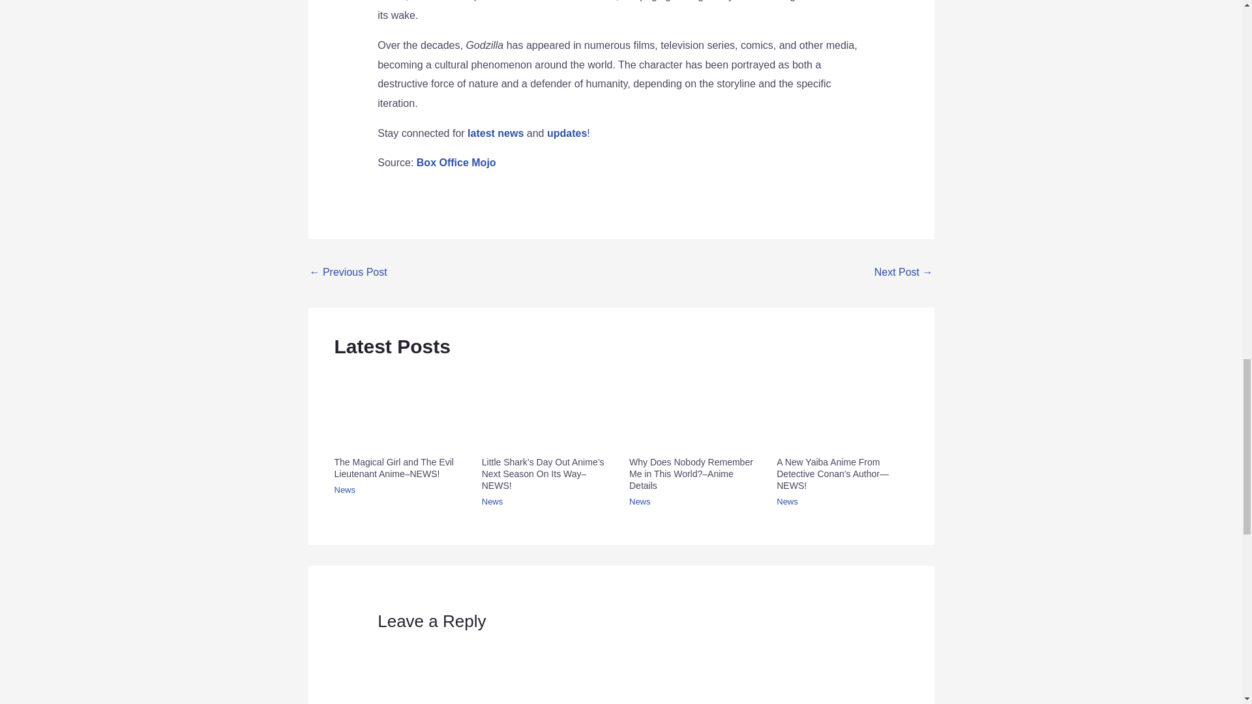  Describe the element at coordinates (495, 133) in the screenshot. I see `latest news` at that location.